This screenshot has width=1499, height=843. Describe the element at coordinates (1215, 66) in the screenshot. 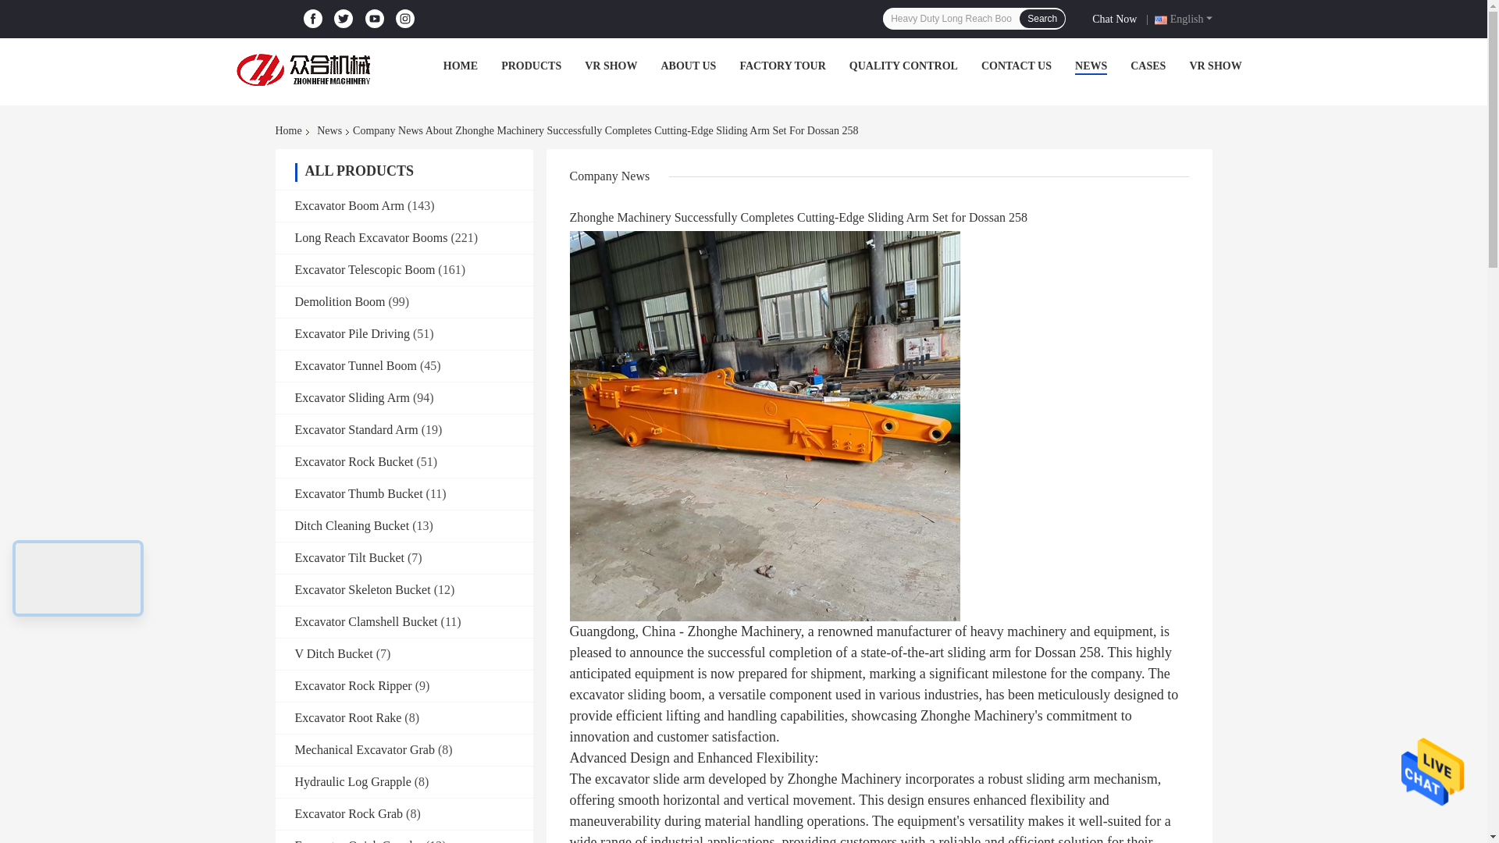

I see `VR SHOW` at that location.